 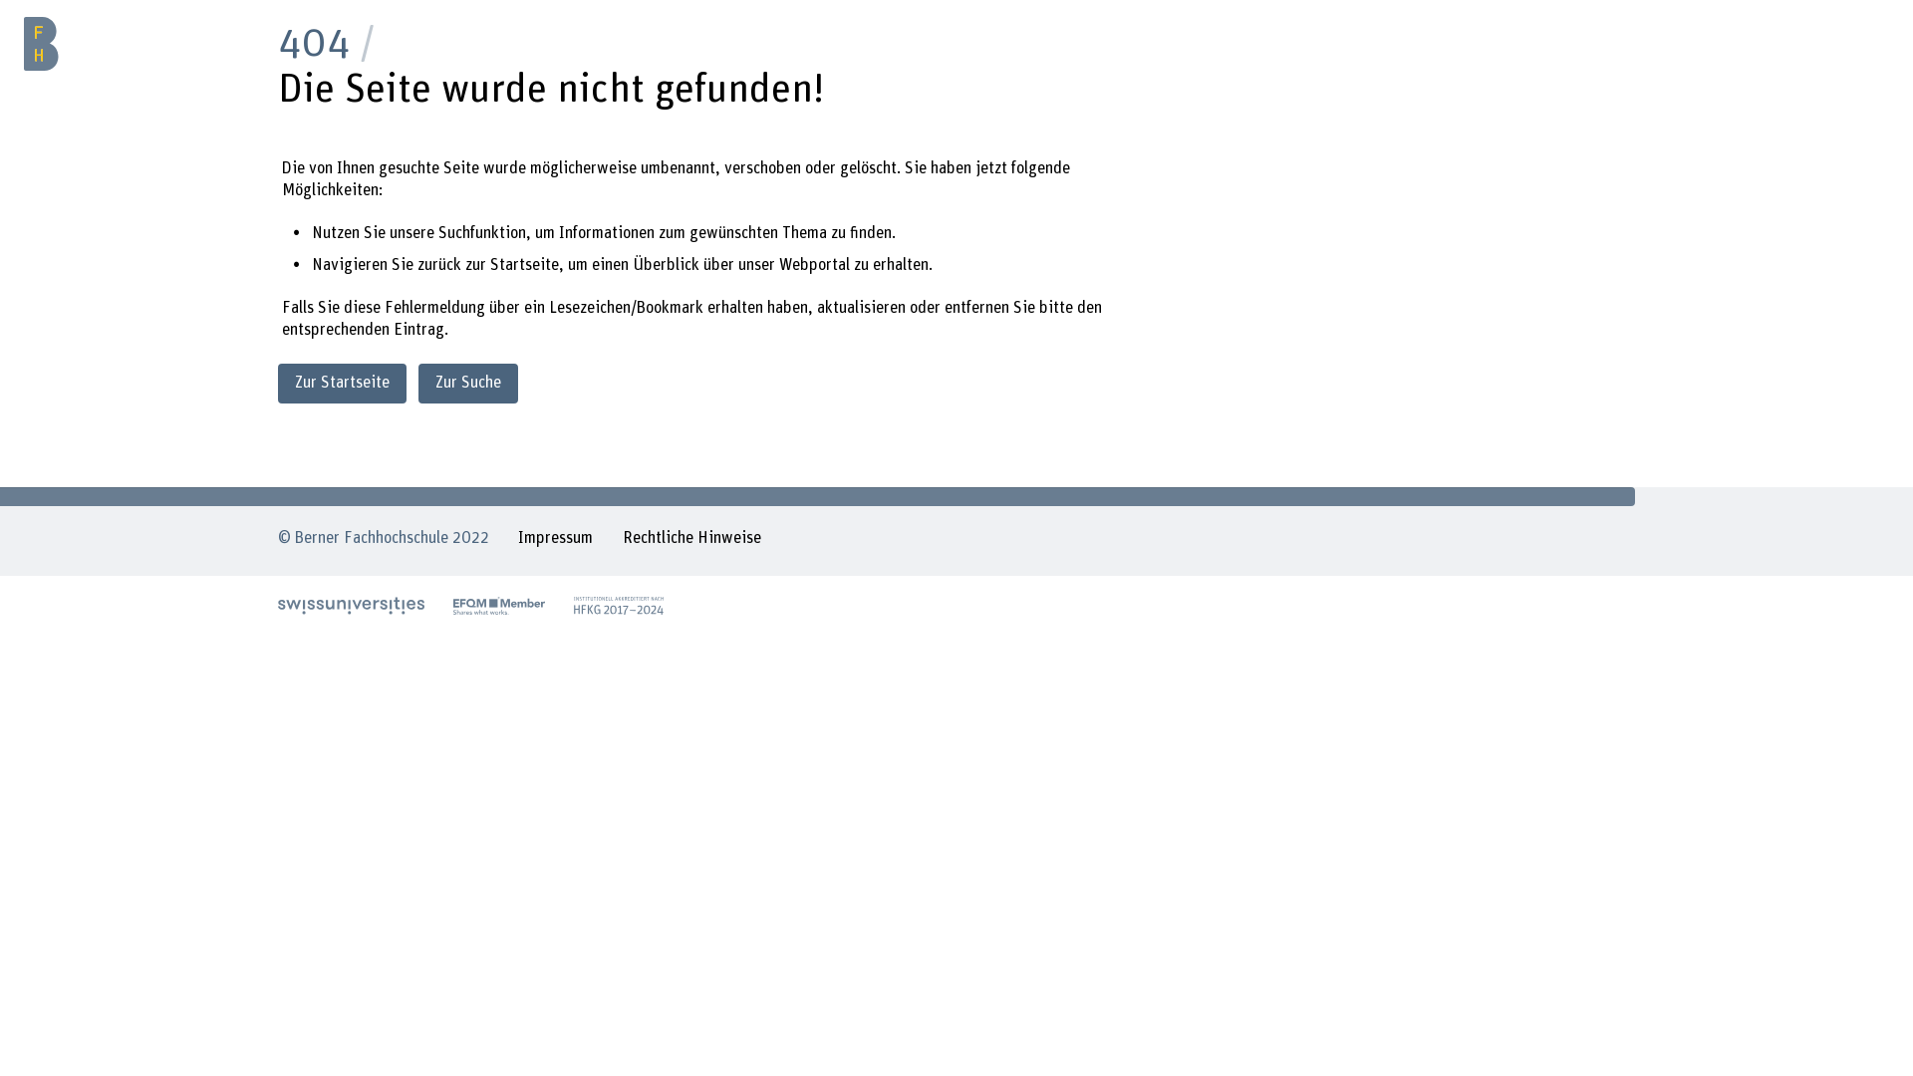 What do you see at coordinates (482, 233) in the screenshot?
I see `Suchfunktion` at bounding box center [482, 233].